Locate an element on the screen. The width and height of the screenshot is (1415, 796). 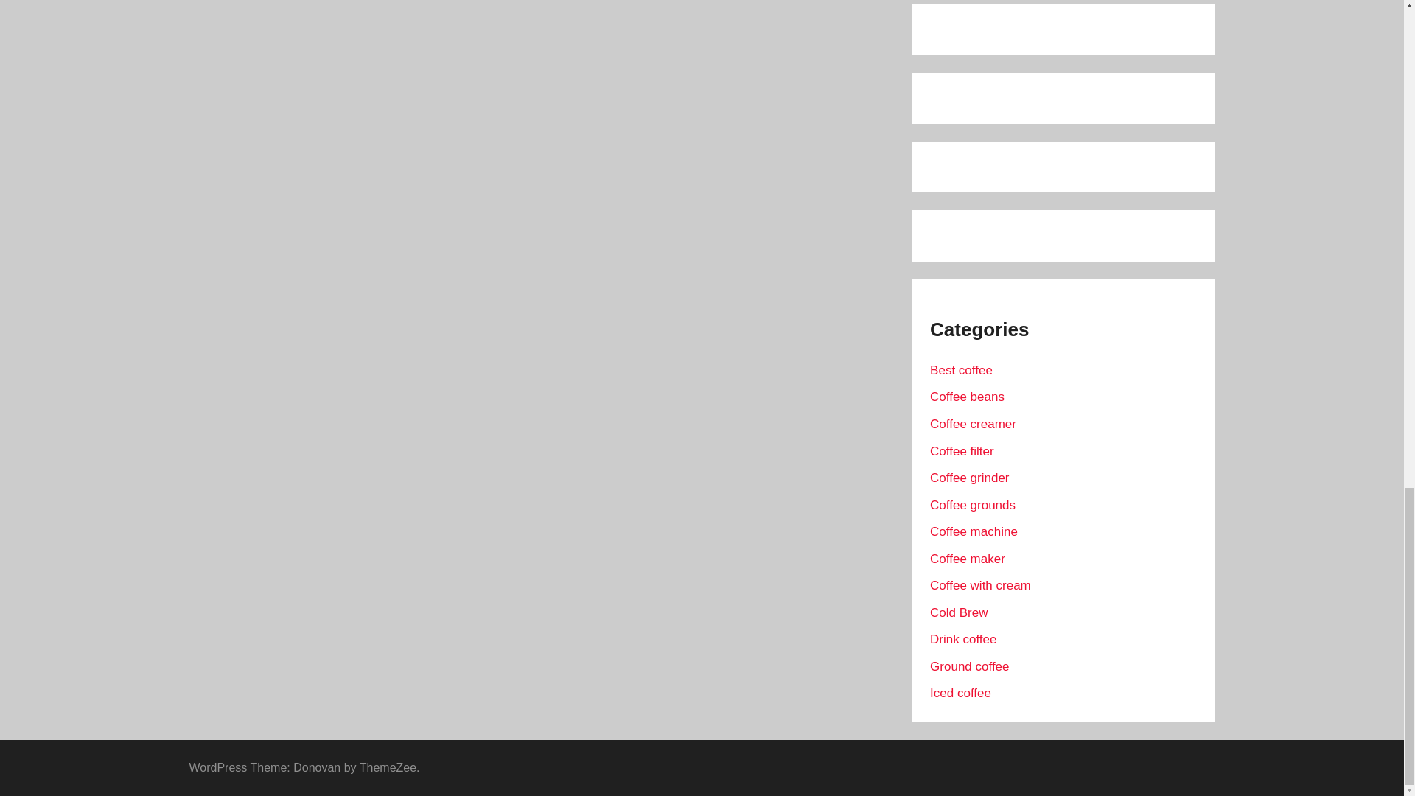
Coffee filter is located at coordinates (962, 451).